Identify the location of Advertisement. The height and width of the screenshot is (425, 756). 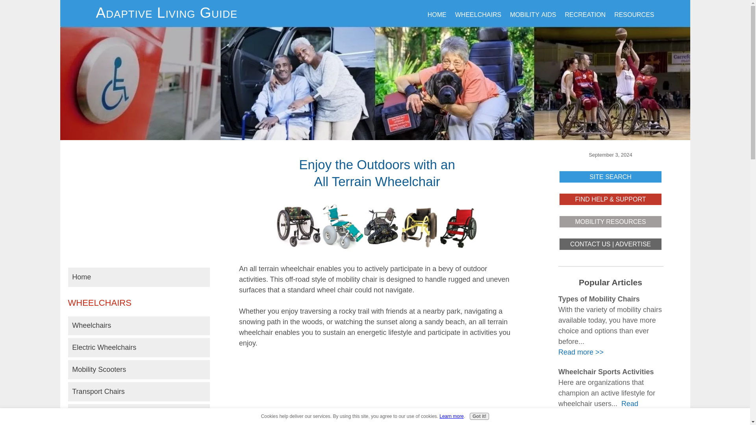
(377, 392).